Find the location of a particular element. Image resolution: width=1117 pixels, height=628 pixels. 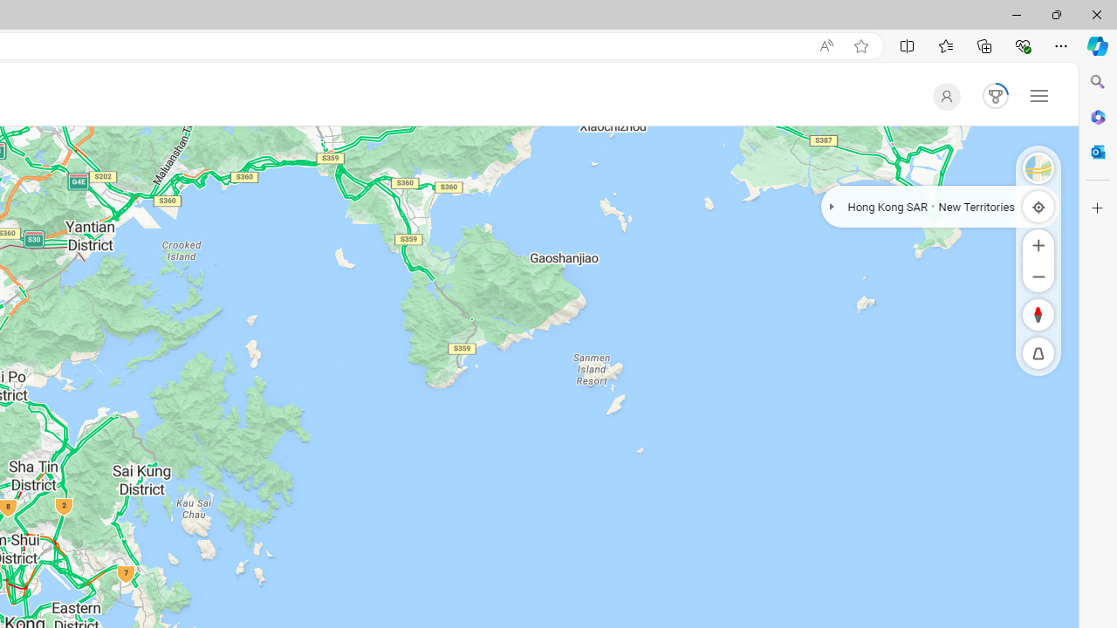

Bird's eye is located at coordinates (1038, 167).